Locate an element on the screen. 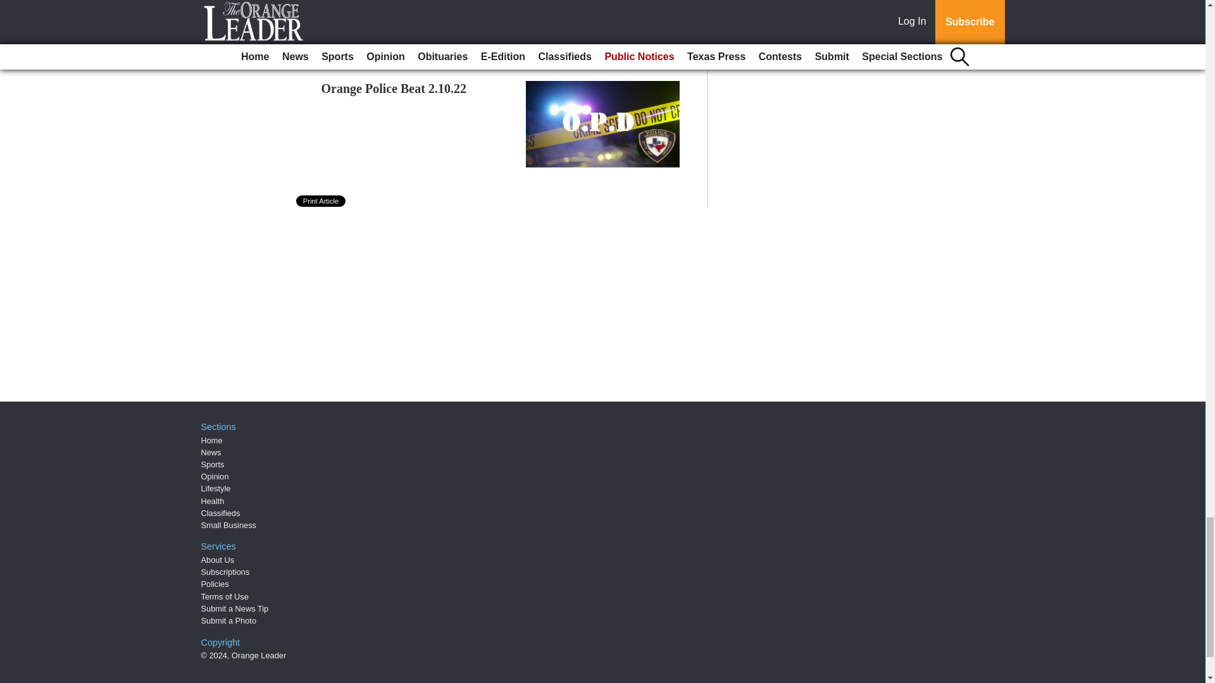  Orange Police Beat 2.10.22 is located at coordinates (394, 89).